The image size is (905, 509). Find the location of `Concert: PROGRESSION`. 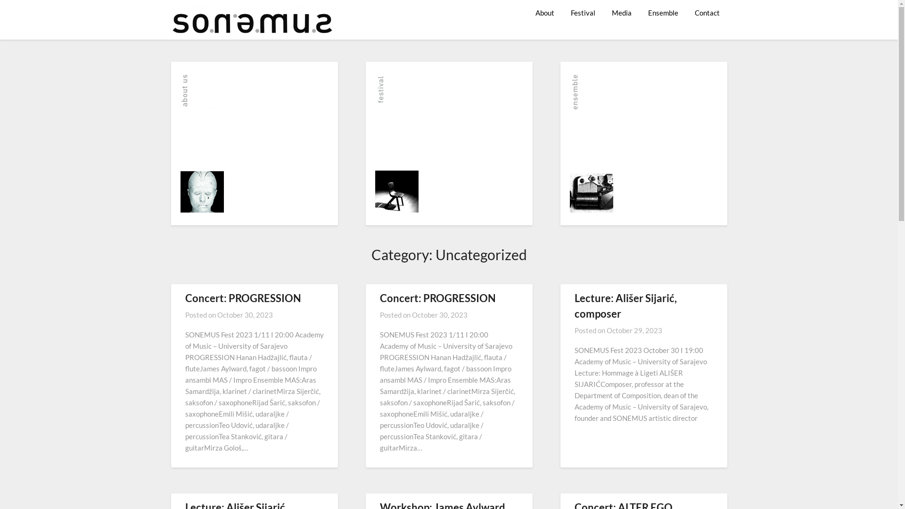

Concert: PROGRESSION is located at coordinates (243, 298).